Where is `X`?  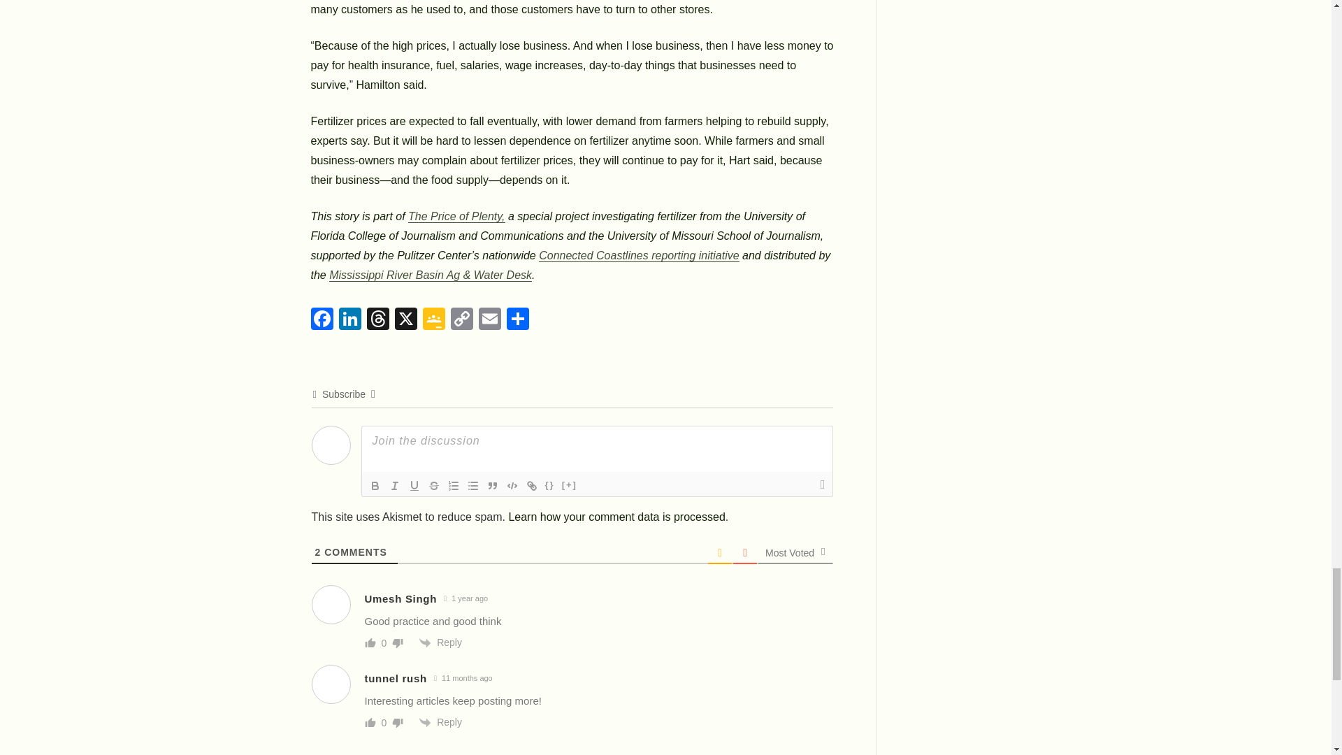
X is located at coordinates (405, 318).